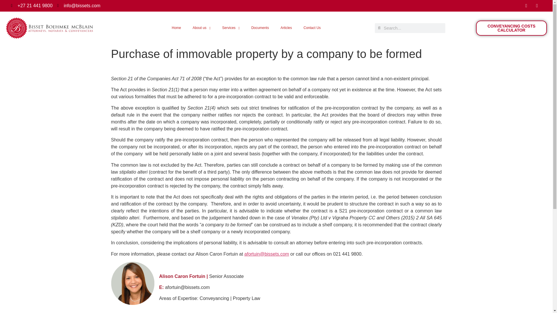  Describe the element at coordinates (286, 28) in the screenshot. I see `Articles` at that location.